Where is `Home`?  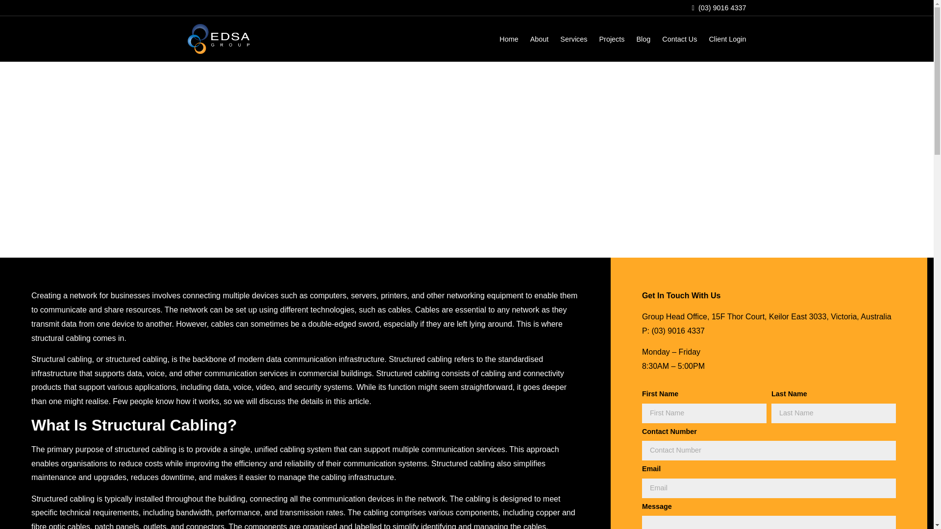
Home is located at coordinates (509, 39).